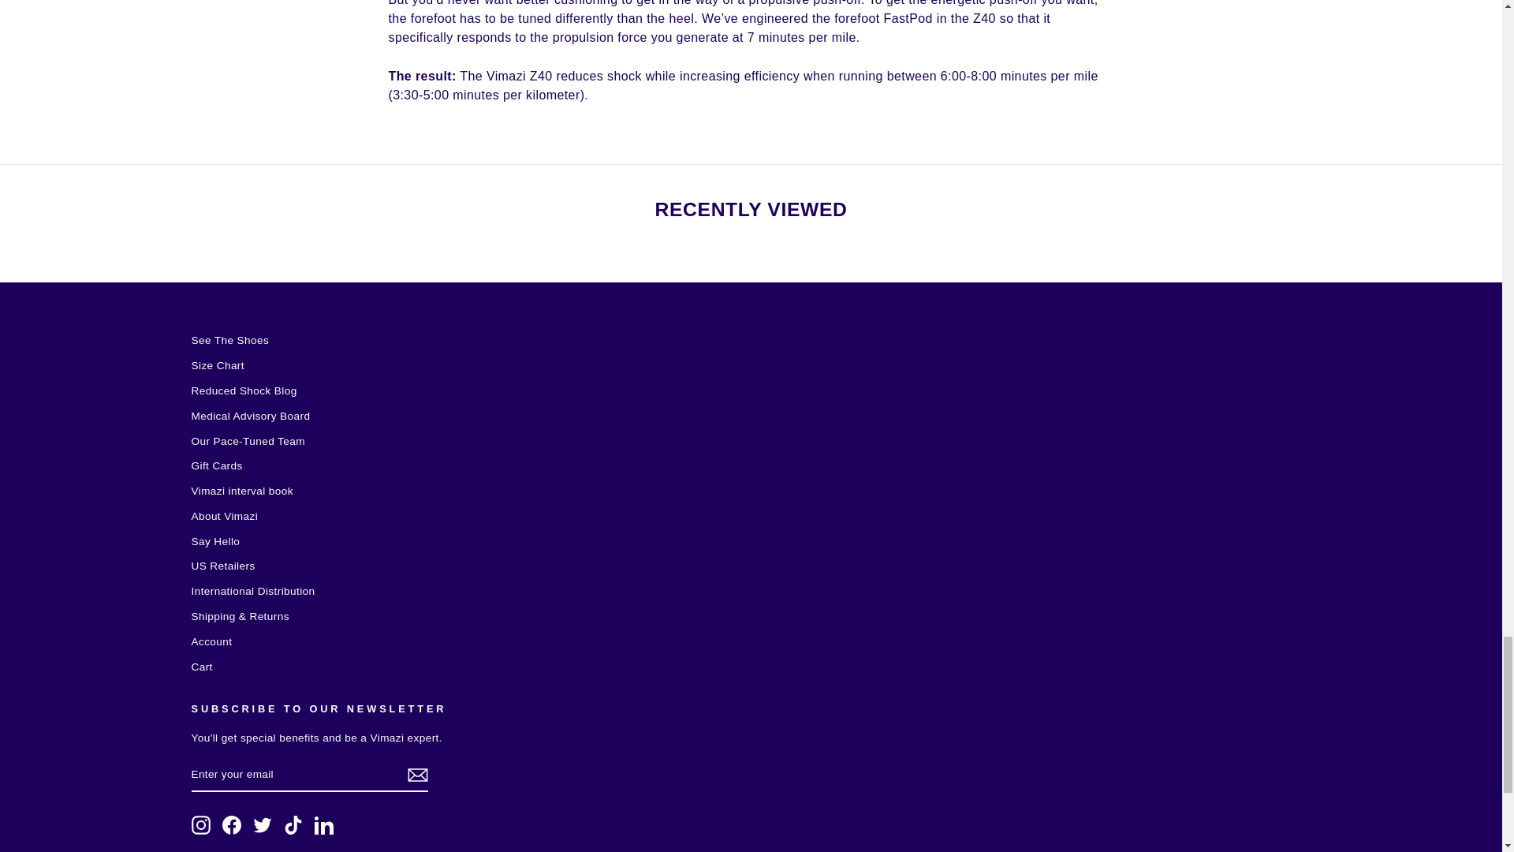 This screenshot has height=852, width=1514. What do you see at coordinates (200, 825) in the screenshot?
I see `instagram` at bounding box center [200, 825].